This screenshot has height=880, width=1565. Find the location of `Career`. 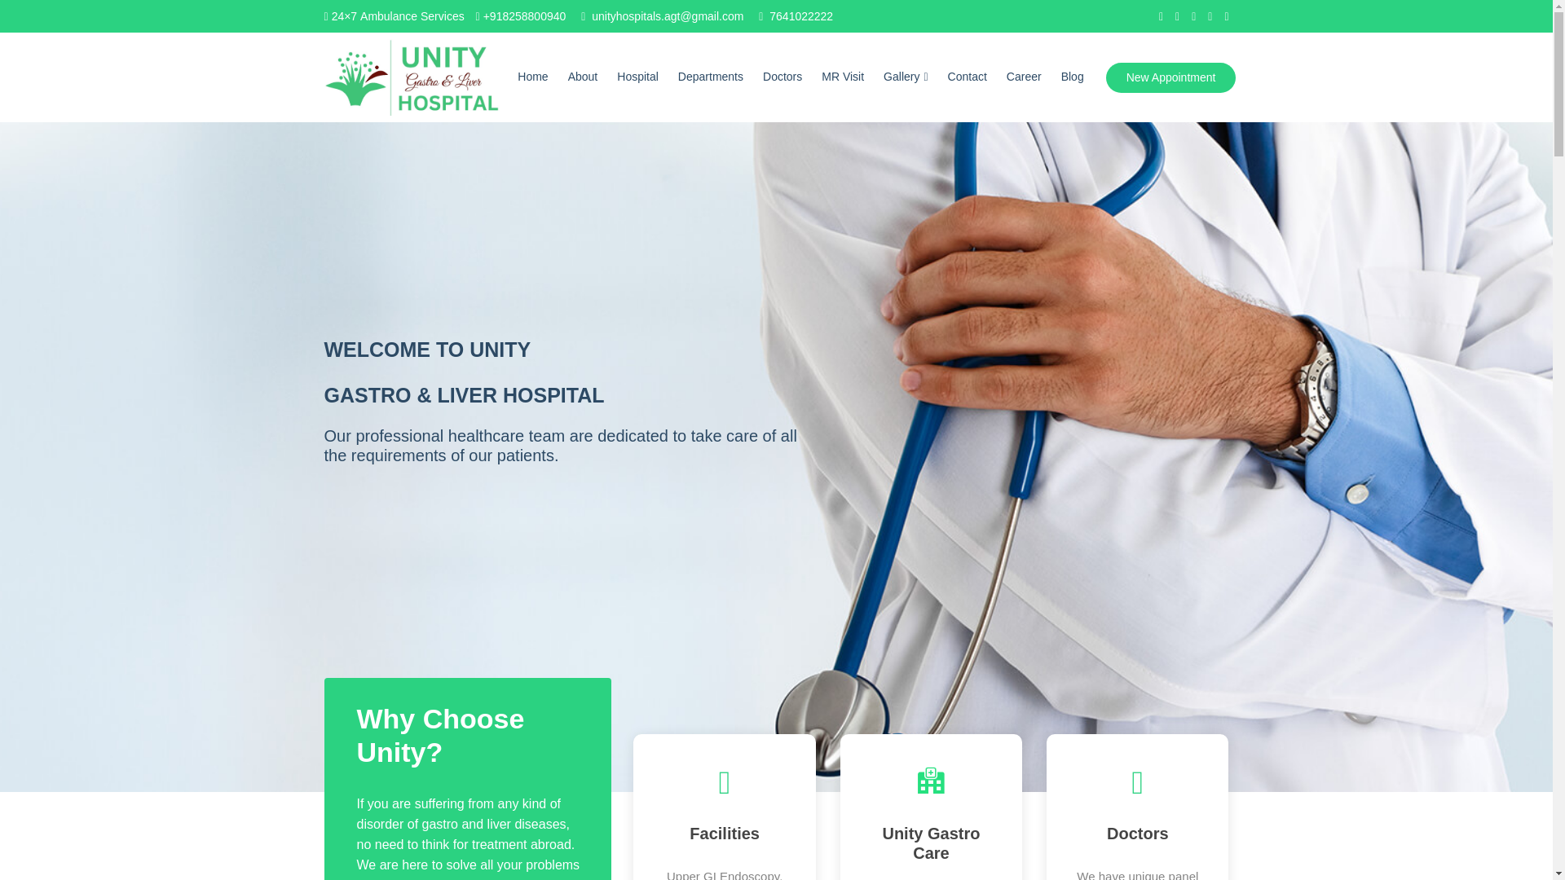

Career is located at coordinates (1024, 77).